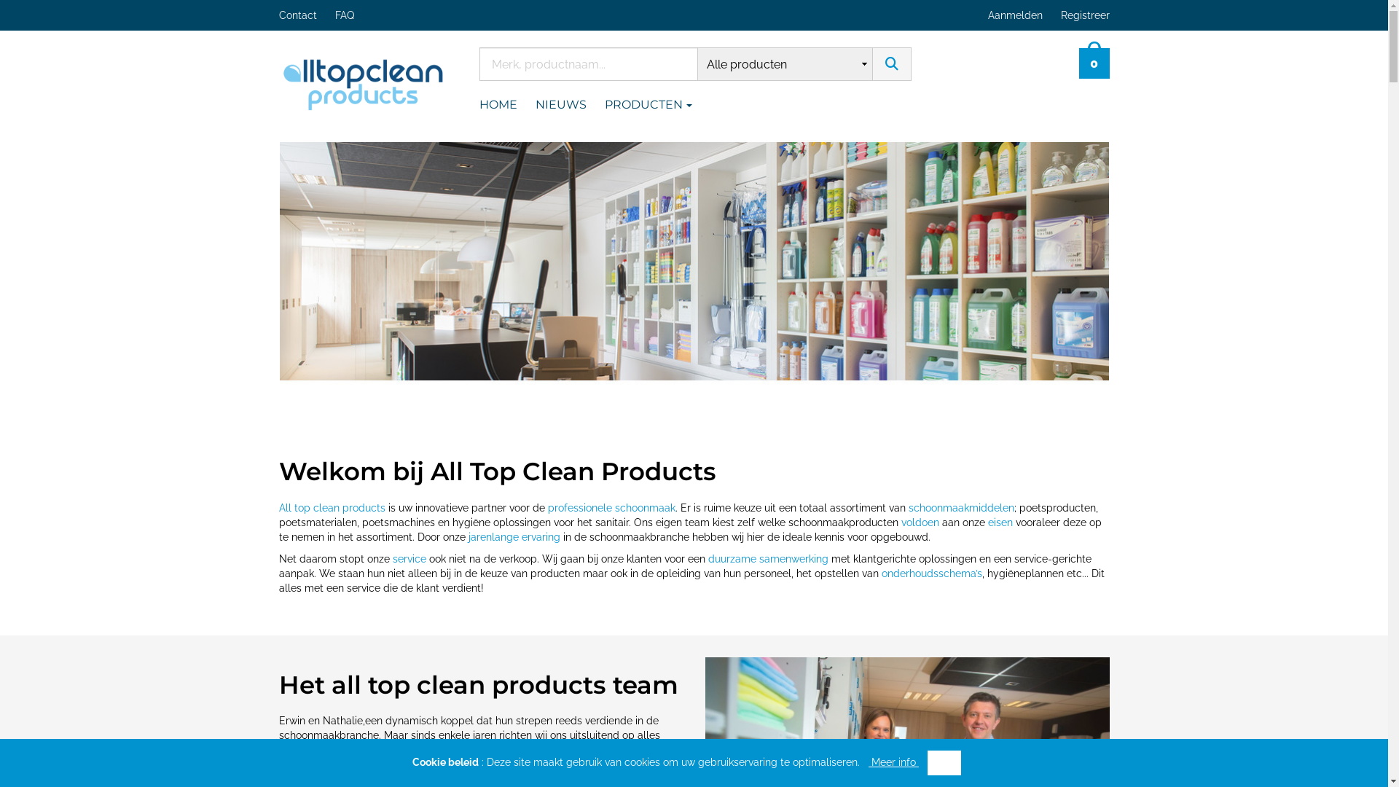 This screenshot has width=1399, height=787. Describe the element at coordinates (893, 762) in the screenshot. I see `Meer info` at that location.